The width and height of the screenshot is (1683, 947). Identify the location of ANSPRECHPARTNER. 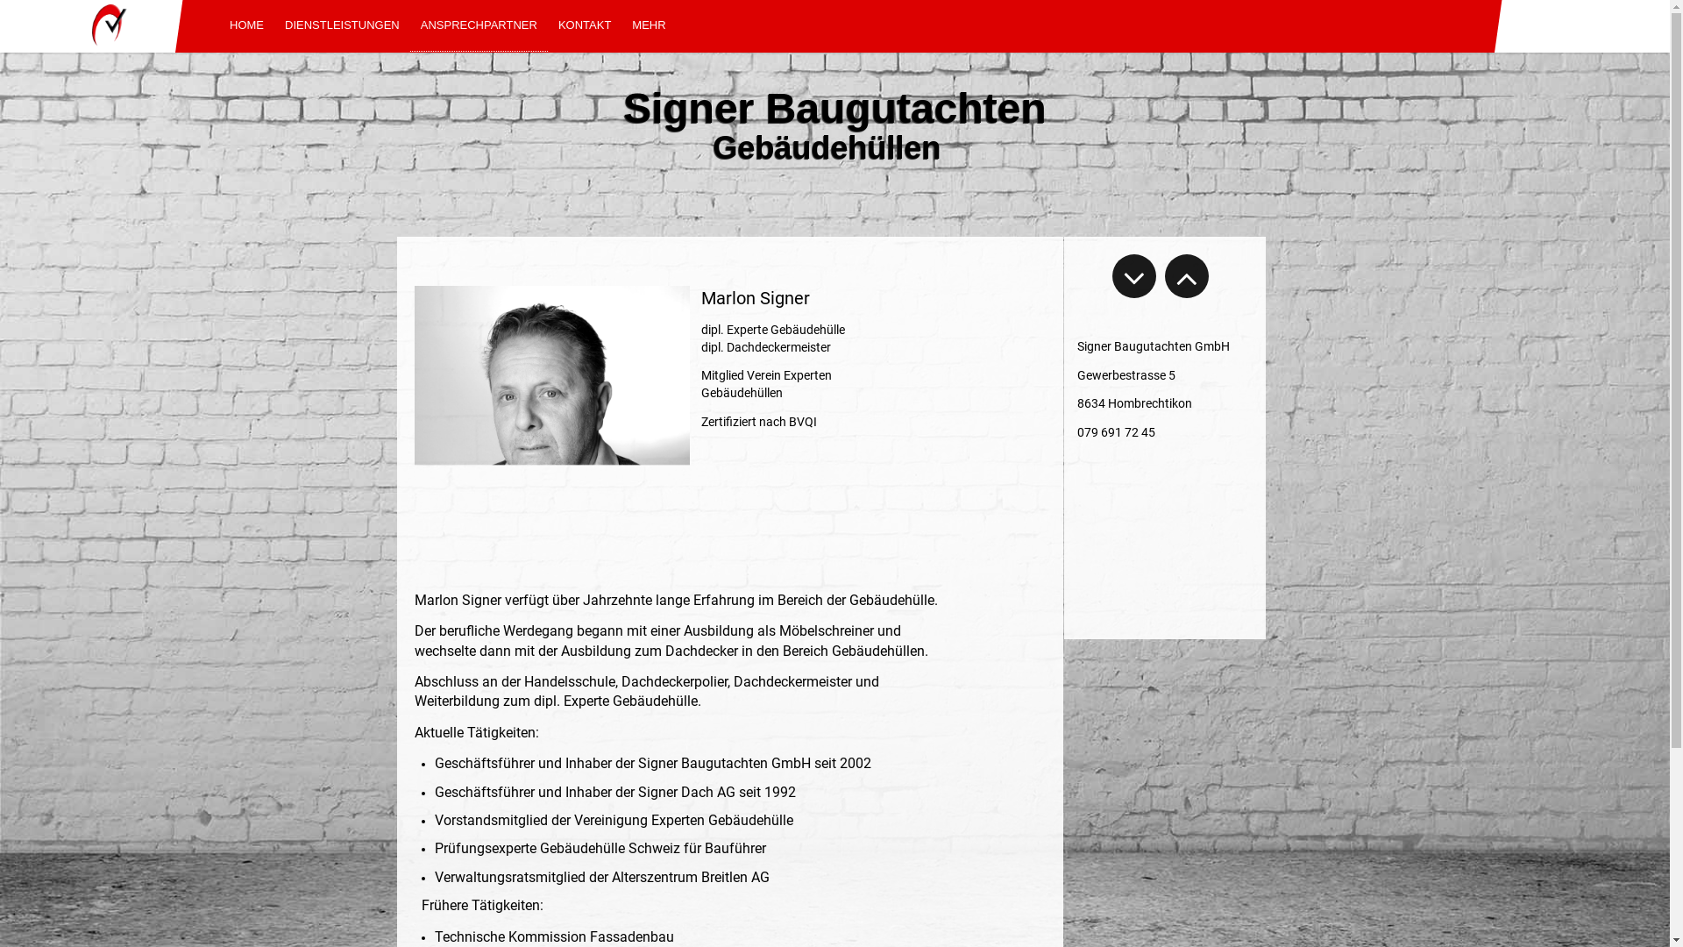
(479, 26).